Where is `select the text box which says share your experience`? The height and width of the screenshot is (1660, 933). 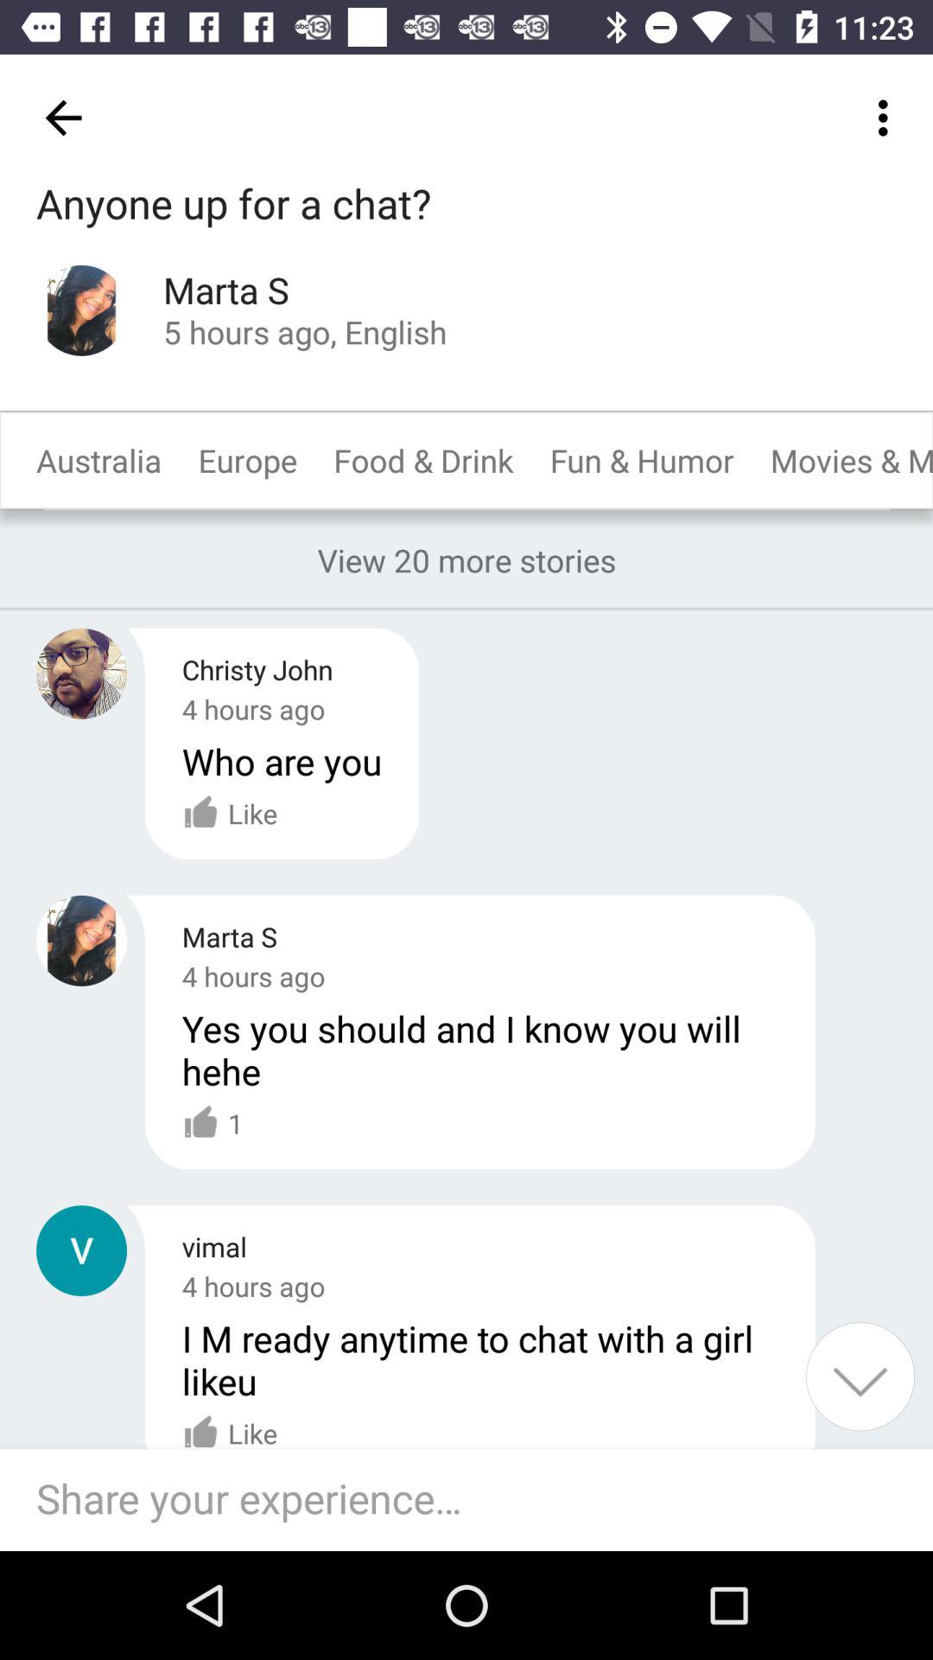
select the text box which says share your experience is located at coordinates (475, 1499).